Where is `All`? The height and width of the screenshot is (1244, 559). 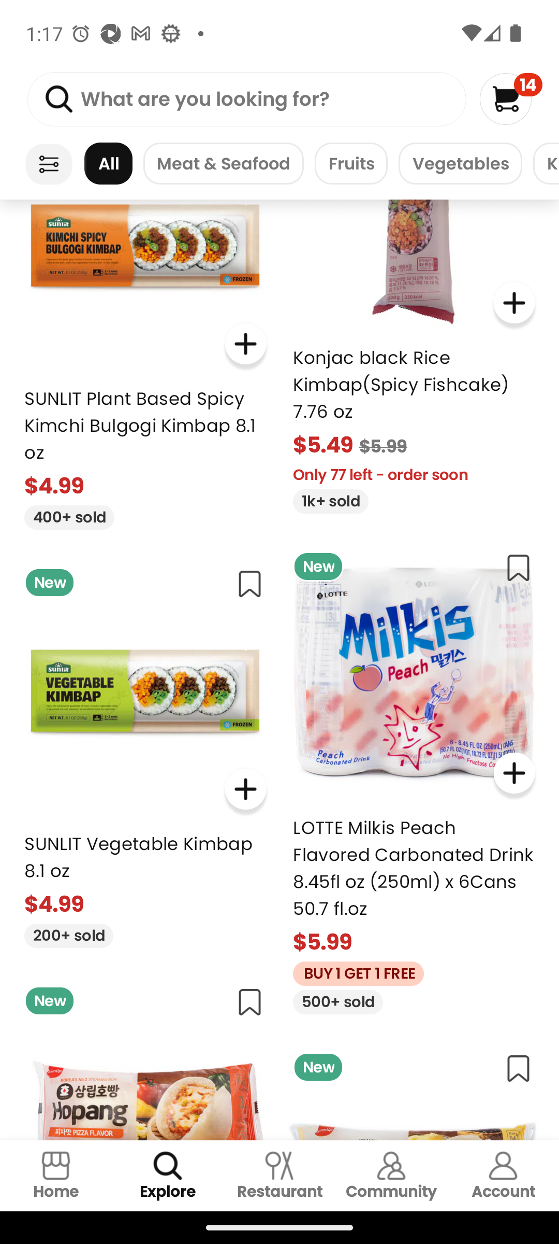
All is located at coordinates (108, 164).